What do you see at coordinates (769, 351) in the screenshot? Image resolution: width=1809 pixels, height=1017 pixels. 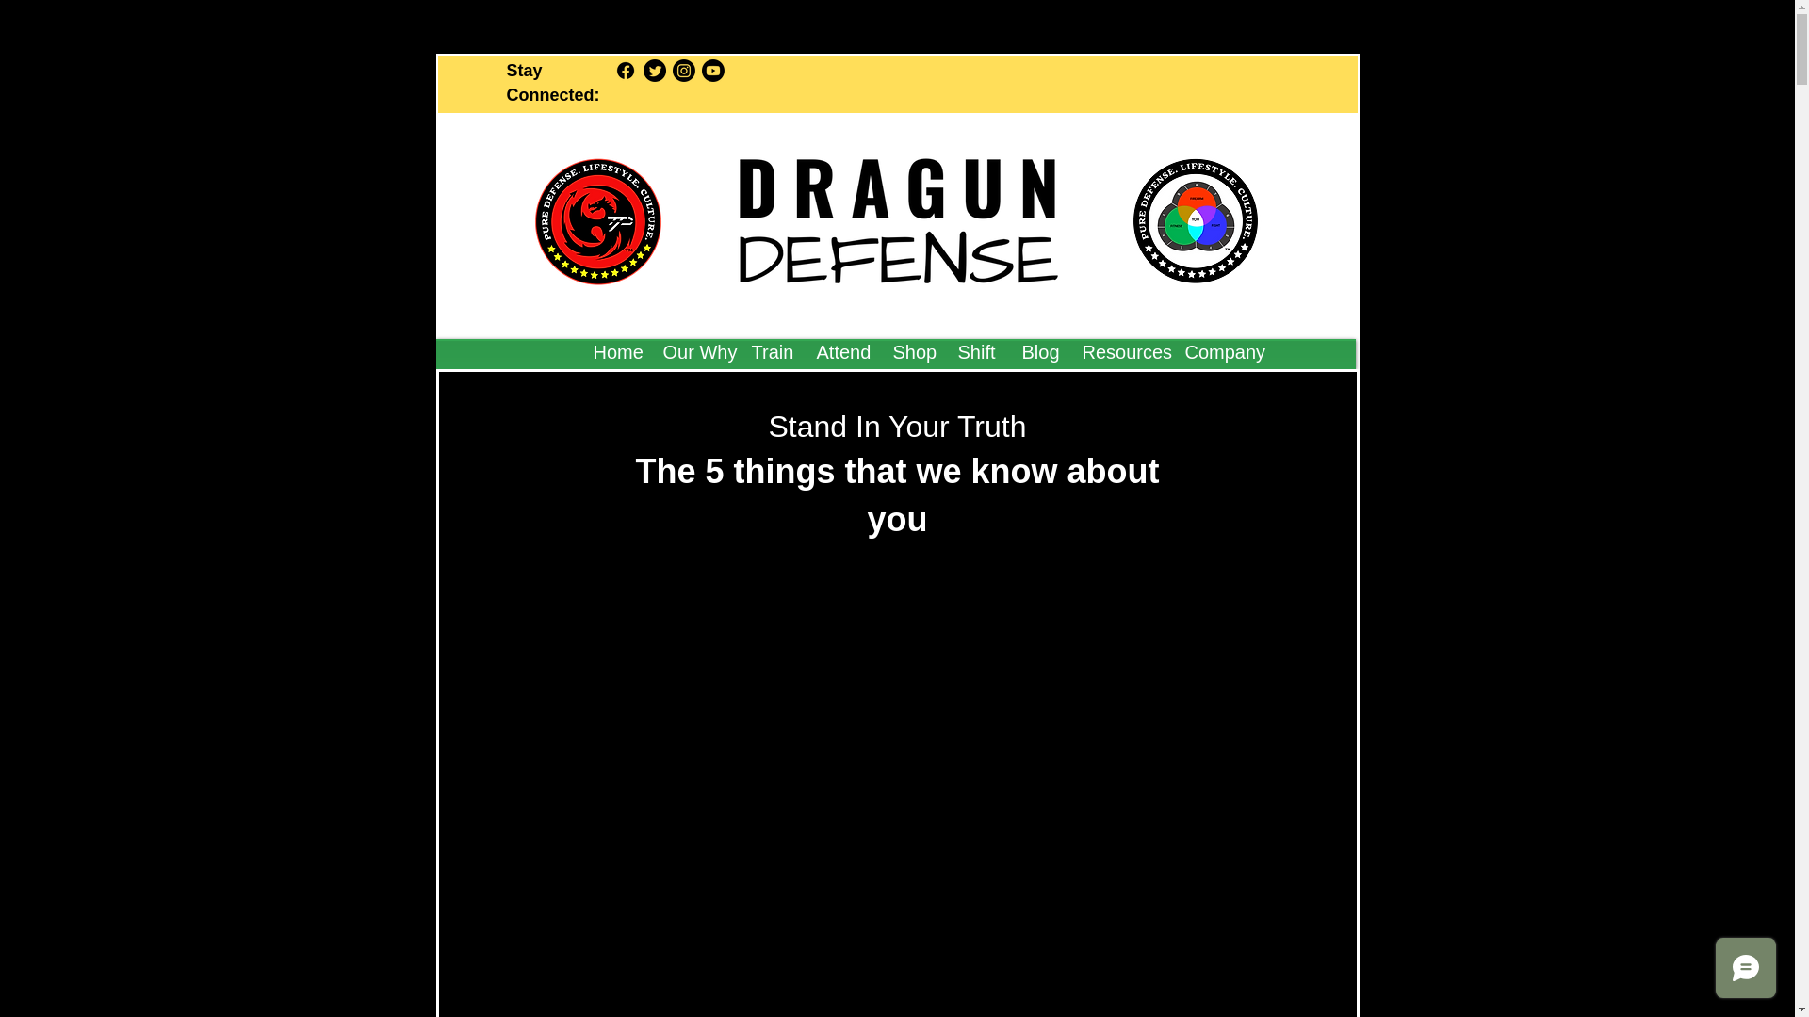 I see `Train` at bounding box center [769, 351].